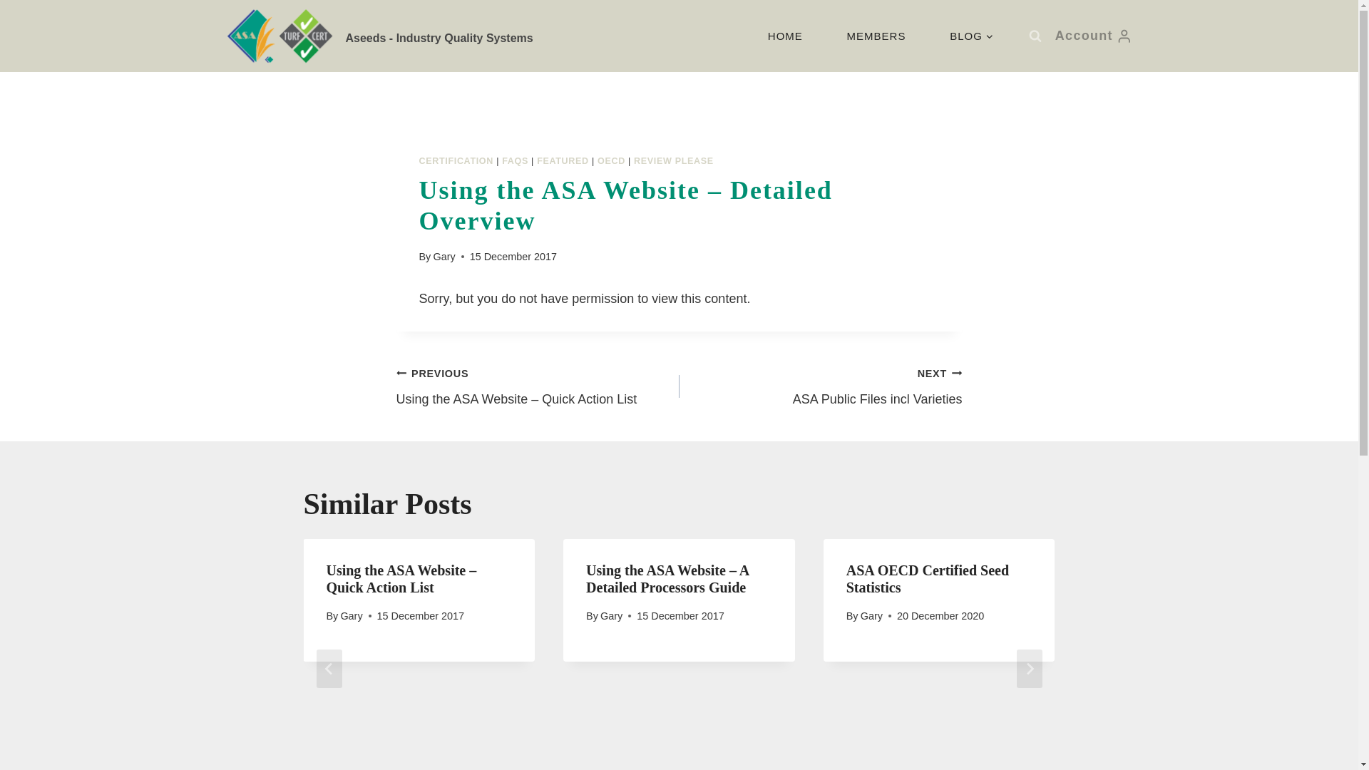 This screenshot has width=1369, height=770. What do you see at coordinates (673, 161) in the screenshot?
I see `HOME` at bounding box center [673, 161].